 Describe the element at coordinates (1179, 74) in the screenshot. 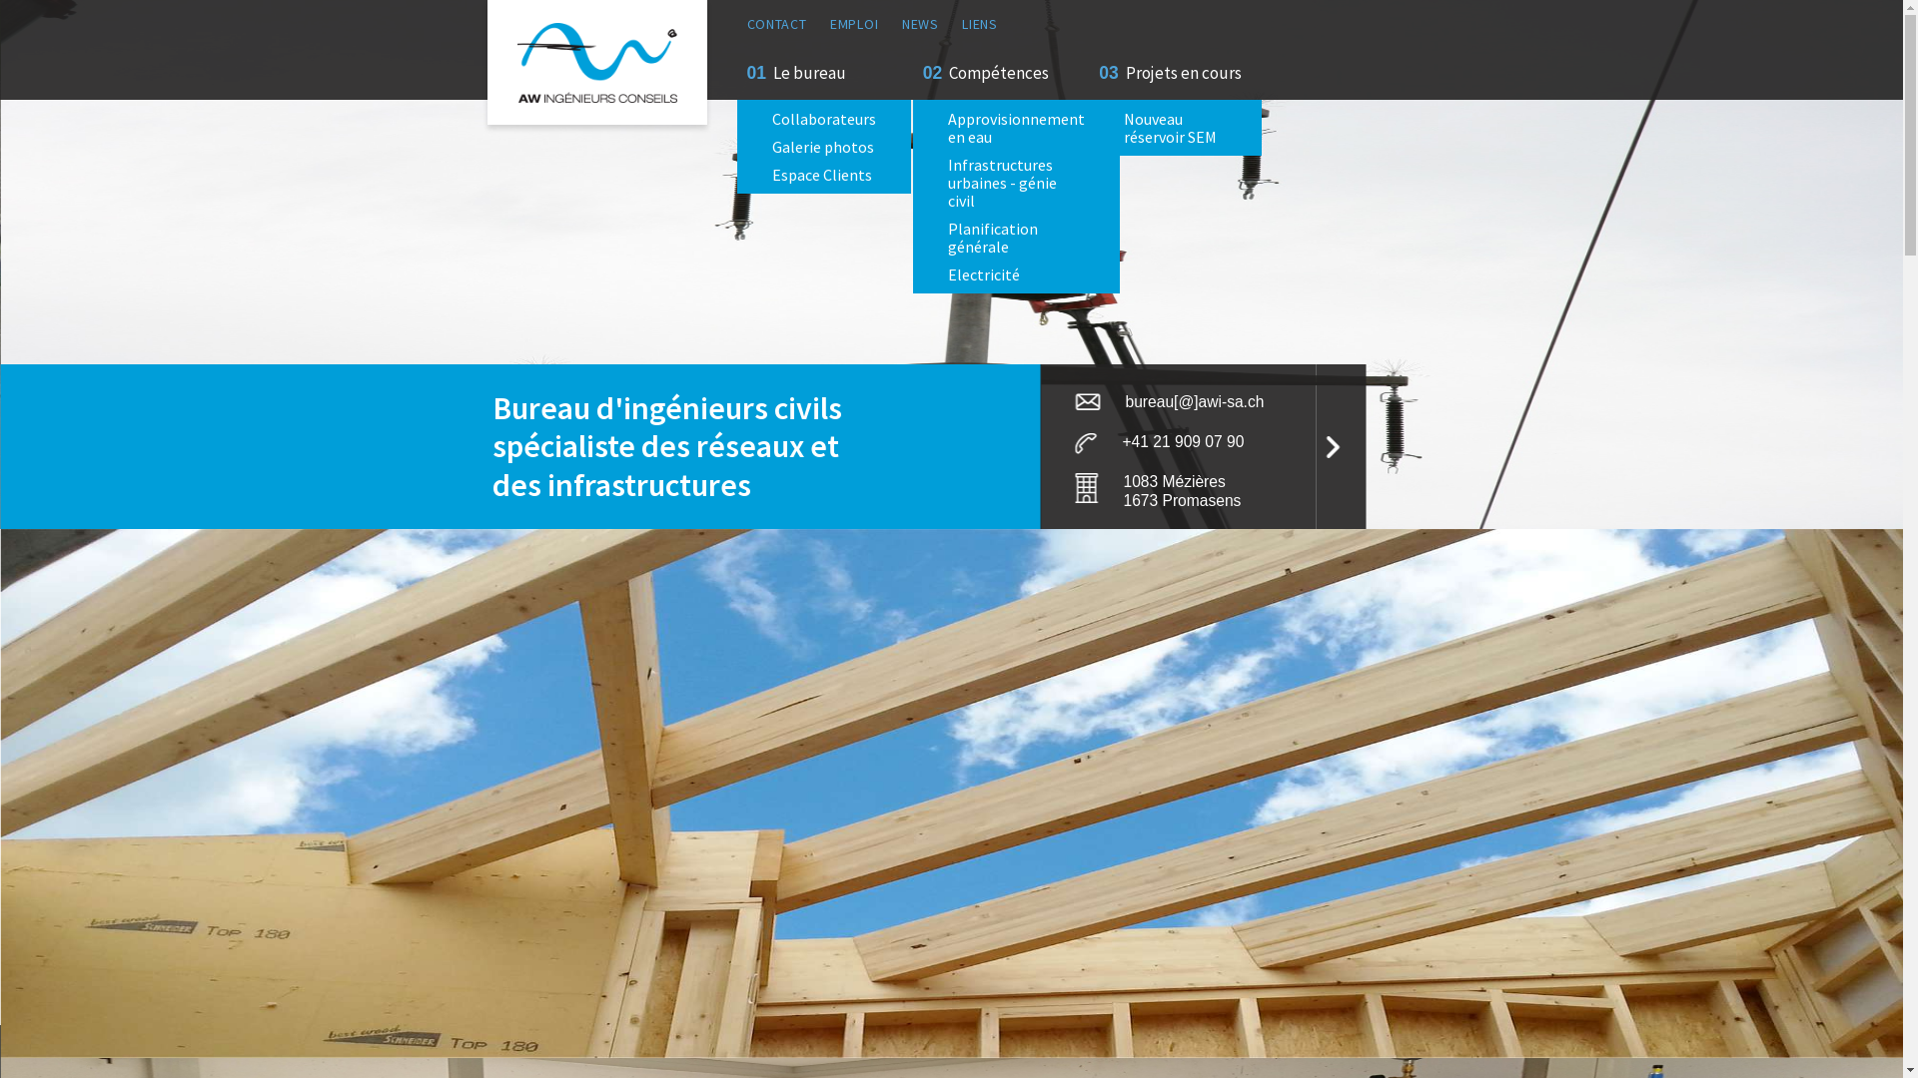

I see `Projets en cours` at that location.